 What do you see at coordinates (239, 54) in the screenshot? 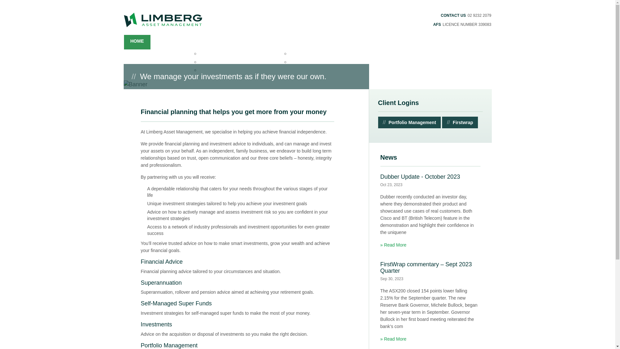
I see `FINANCIAL SERVICES GUIDE (FSG)` at bounding box center [239, 54].